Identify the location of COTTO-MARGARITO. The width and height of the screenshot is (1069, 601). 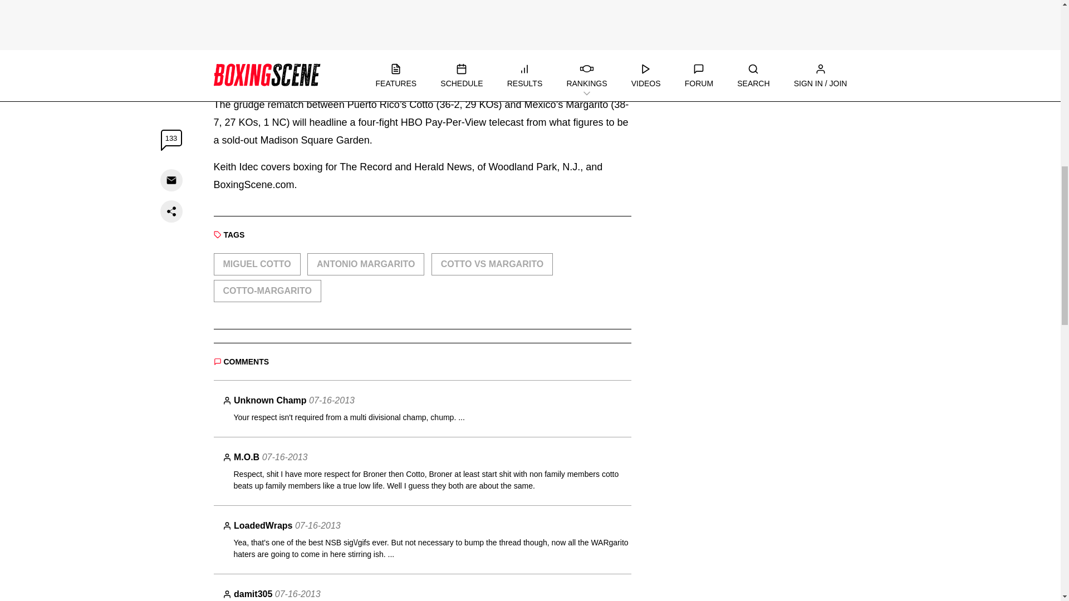
(267, 291).